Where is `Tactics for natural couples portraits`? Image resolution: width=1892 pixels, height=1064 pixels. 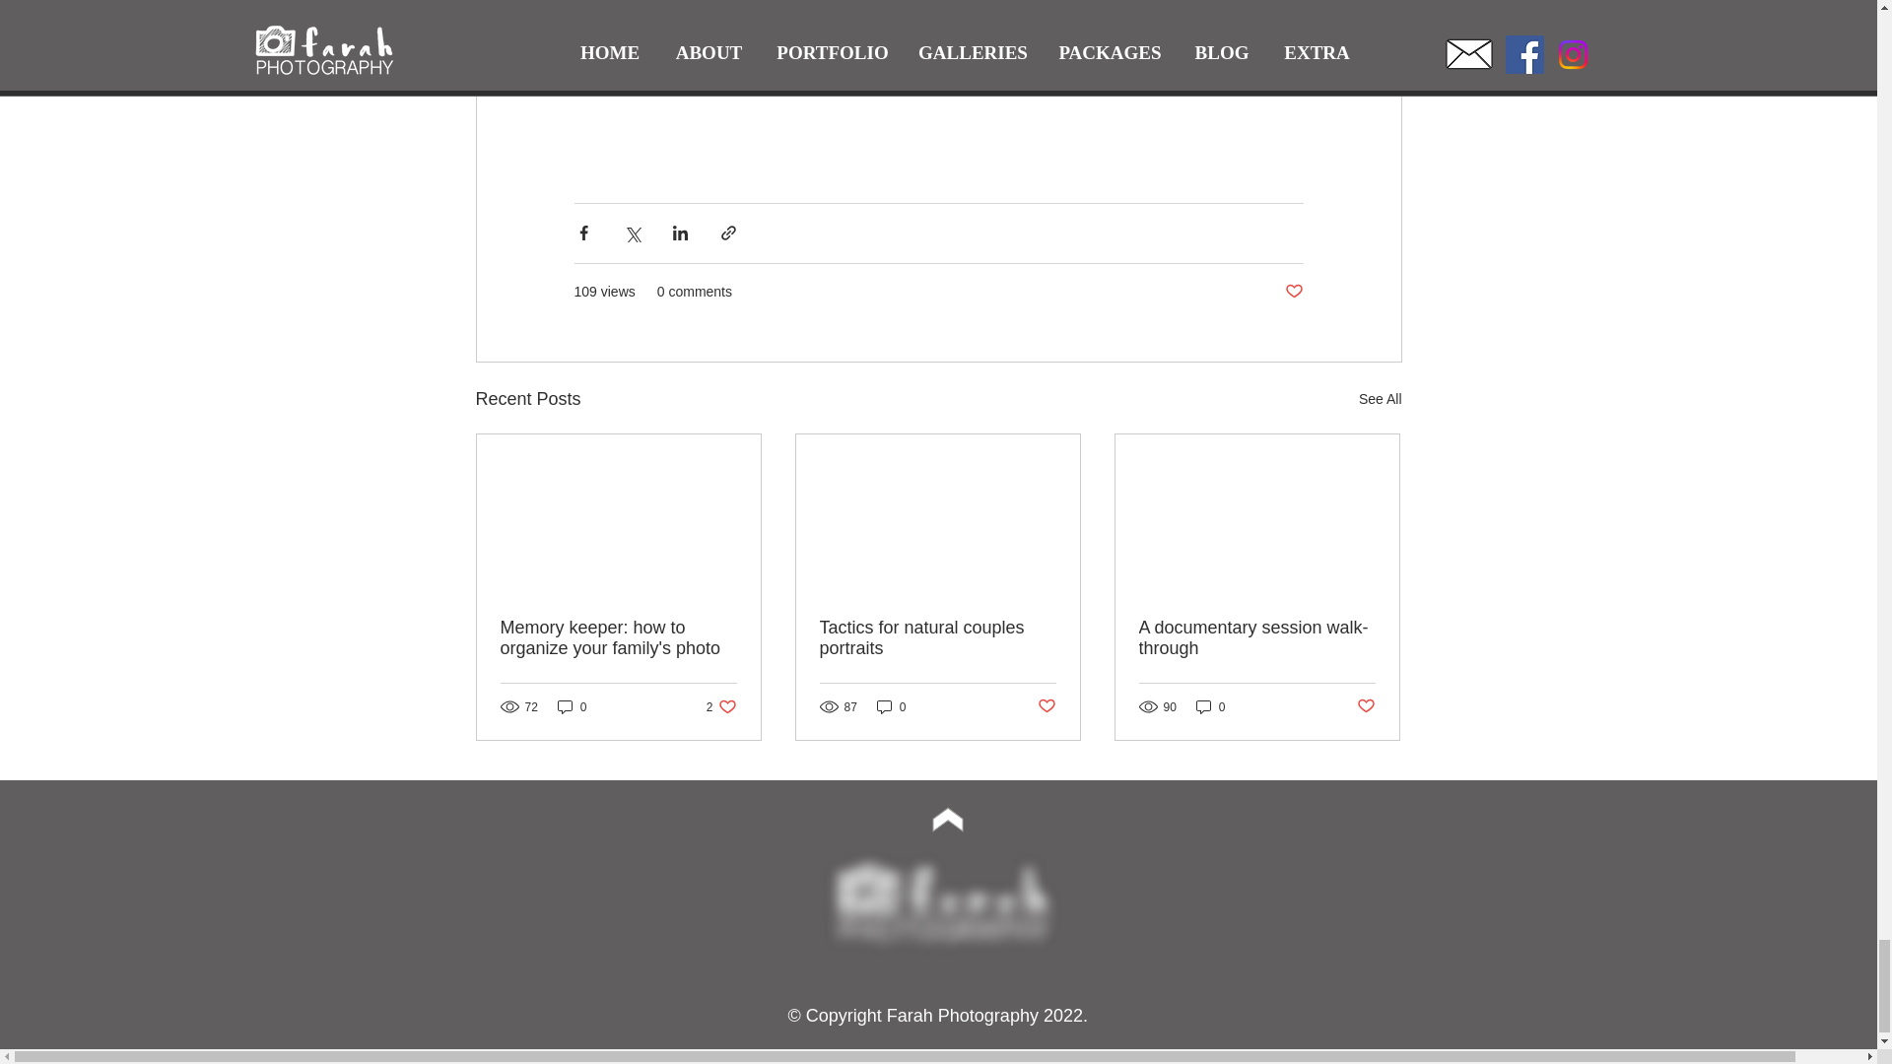
Tactics for natural couples portraits is located at coordinates (937, 638).